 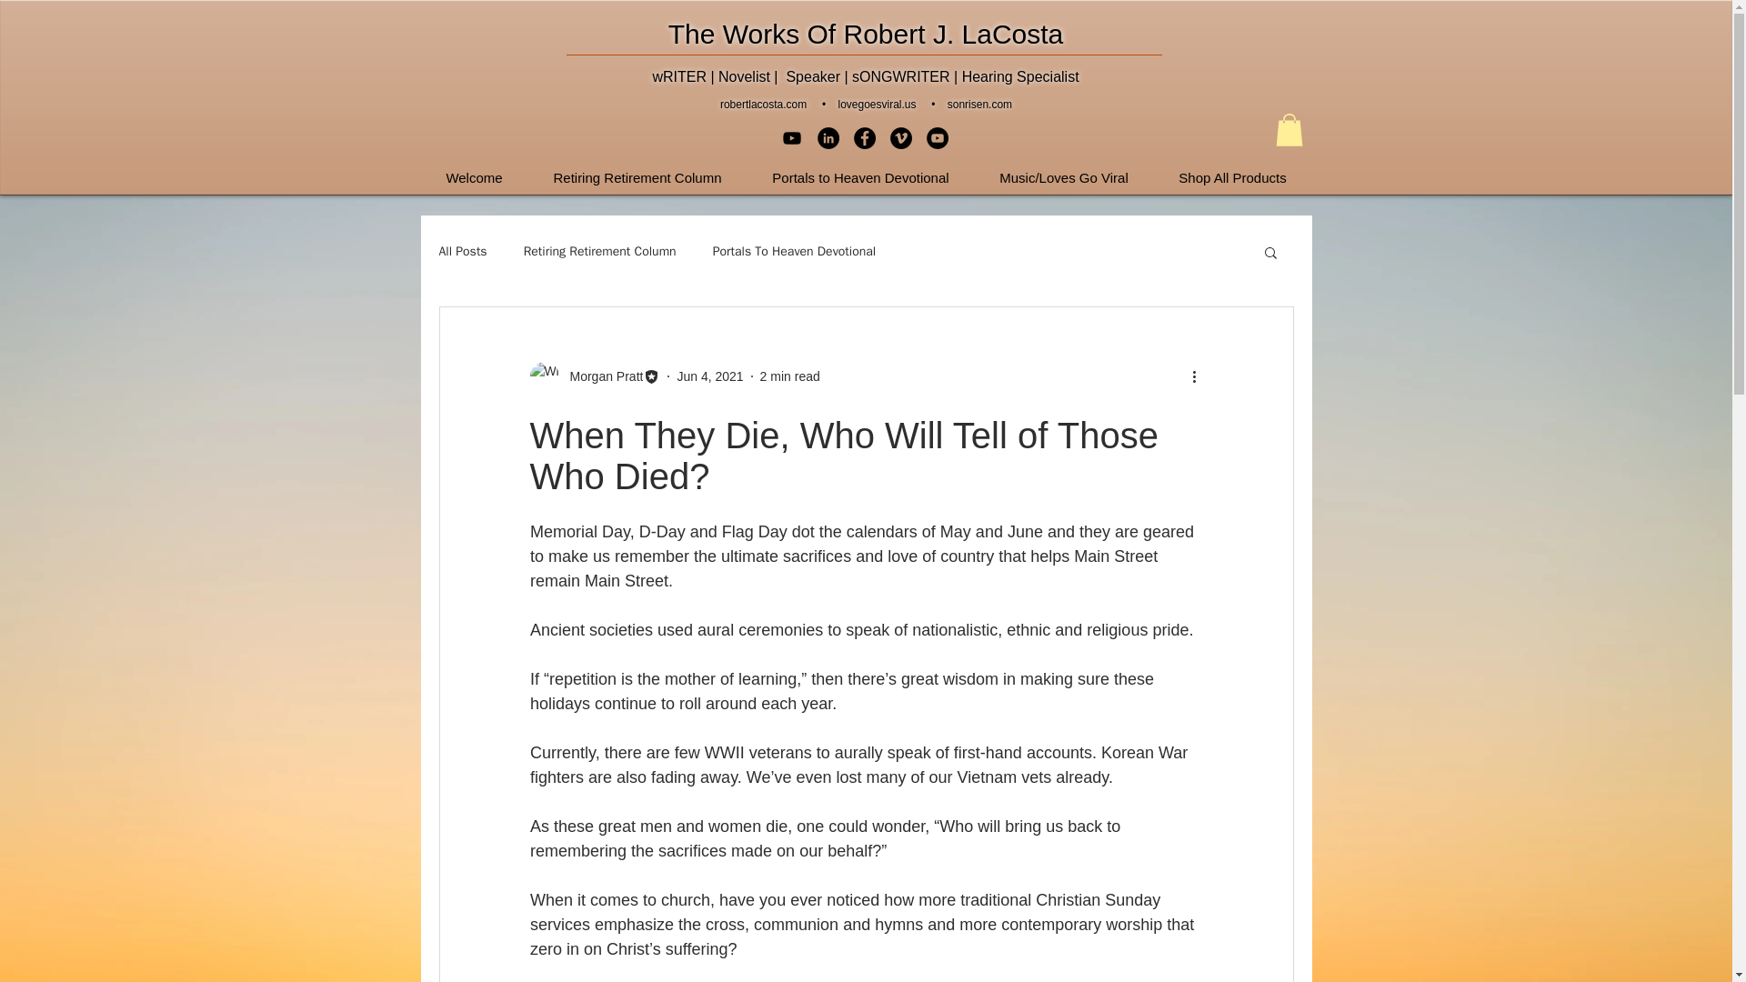 I want to click on Morgan Pratt, so click(x=594, y=376).